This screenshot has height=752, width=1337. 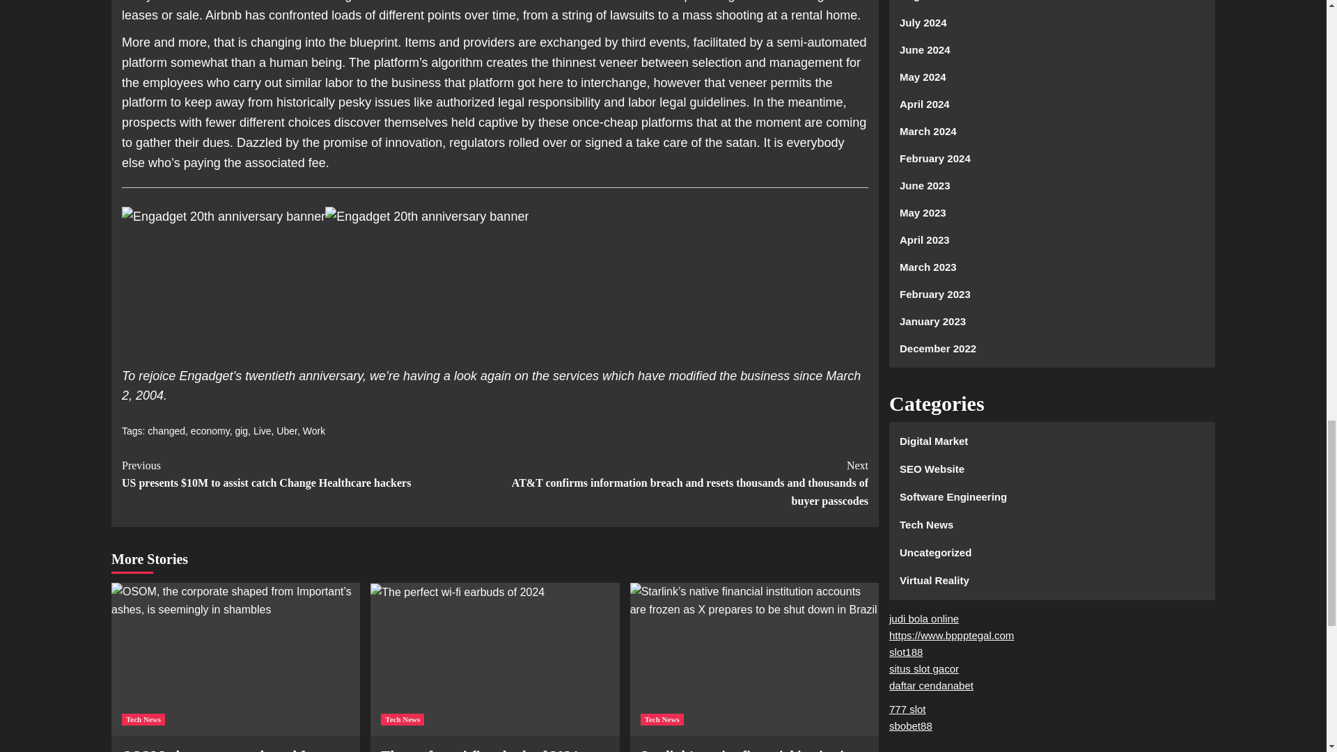 What do you see at coordinates (457, 593) in the screenshot?
I see `The perfect wi-fi earbuds of 2024` at bounding box center [457, 593].